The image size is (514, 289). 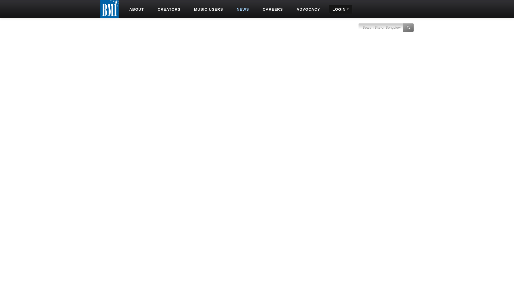 What do you see at coordinates (208, 9) in the screenshot?
I see `MUSIC USERS` at bounding box center [208, 9].